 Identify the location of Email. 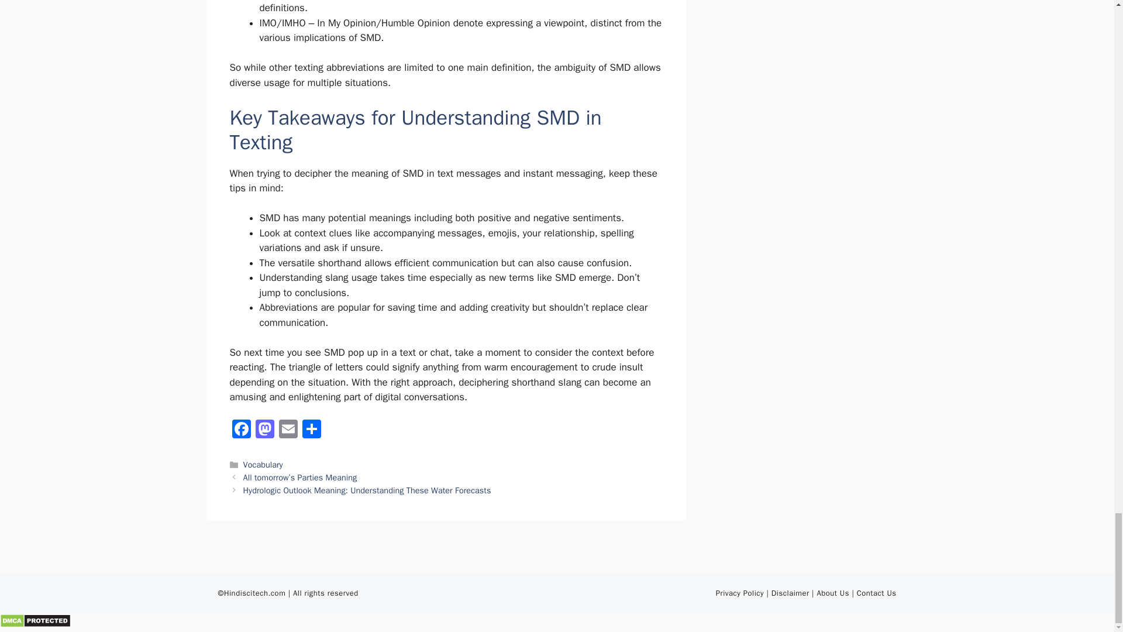
(288, 431).